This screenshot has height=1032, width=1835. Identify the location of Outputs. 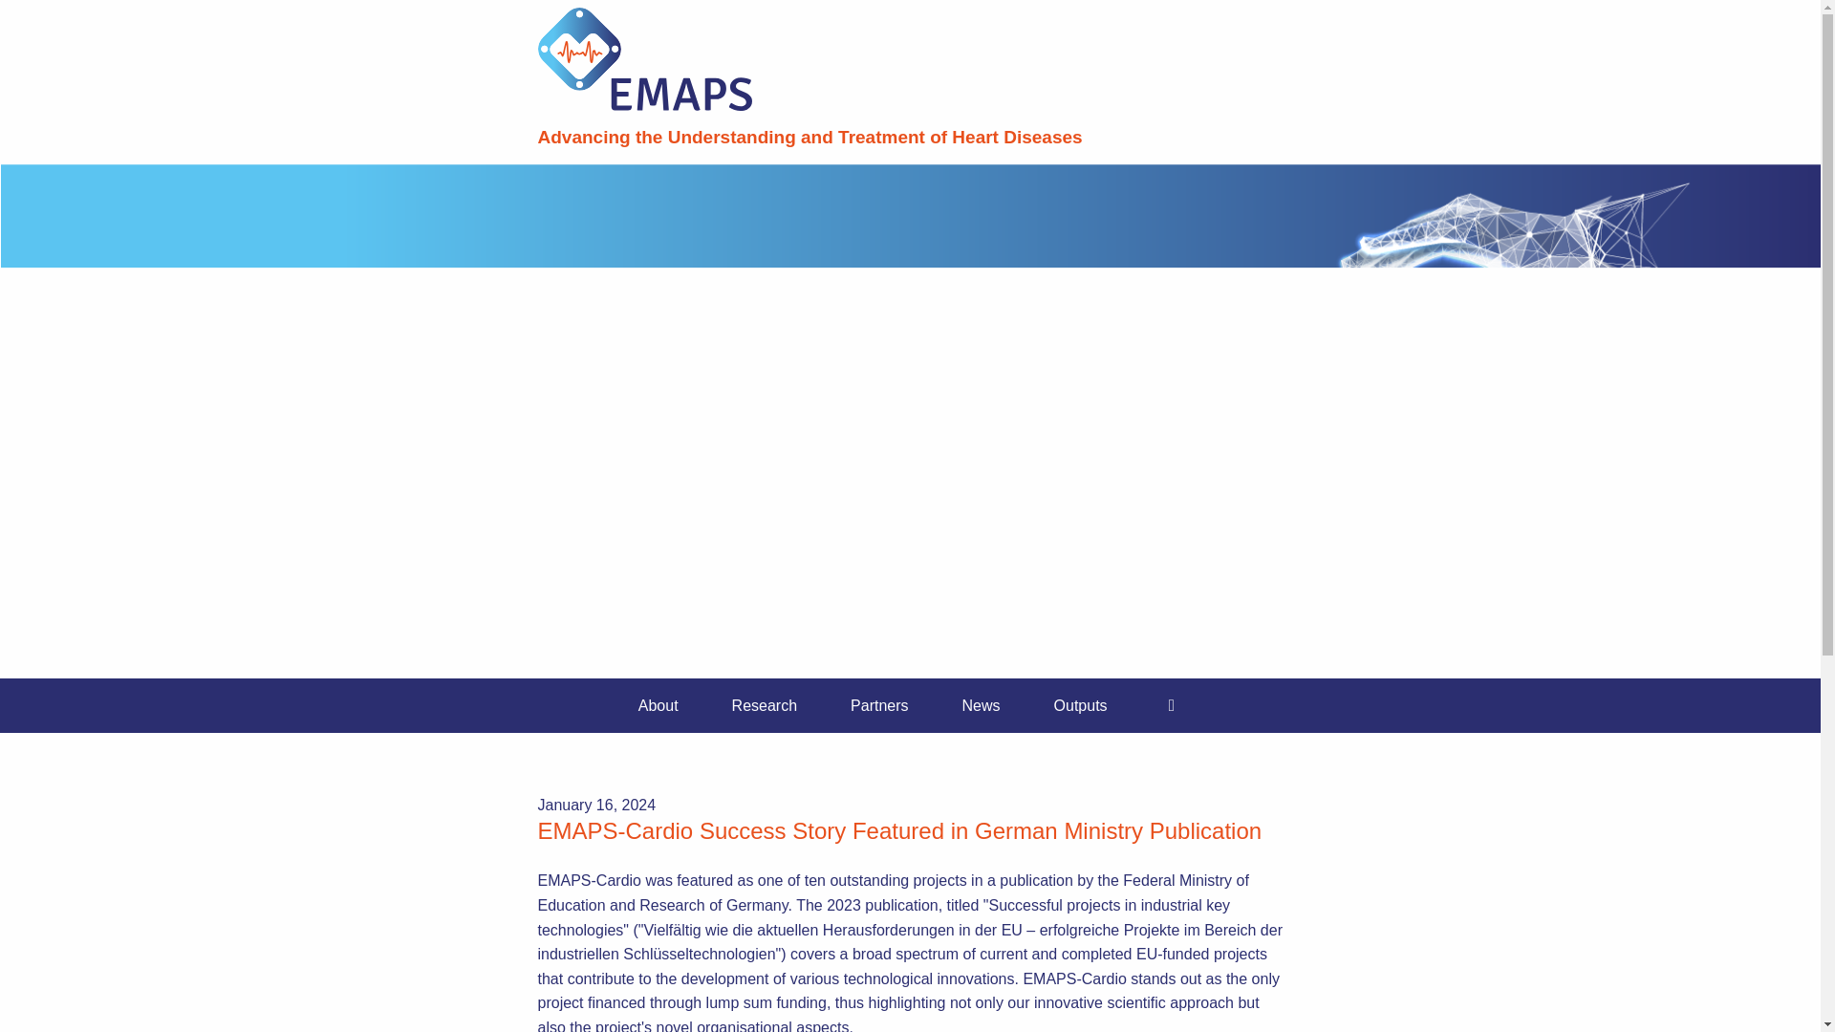
(1080, 705).